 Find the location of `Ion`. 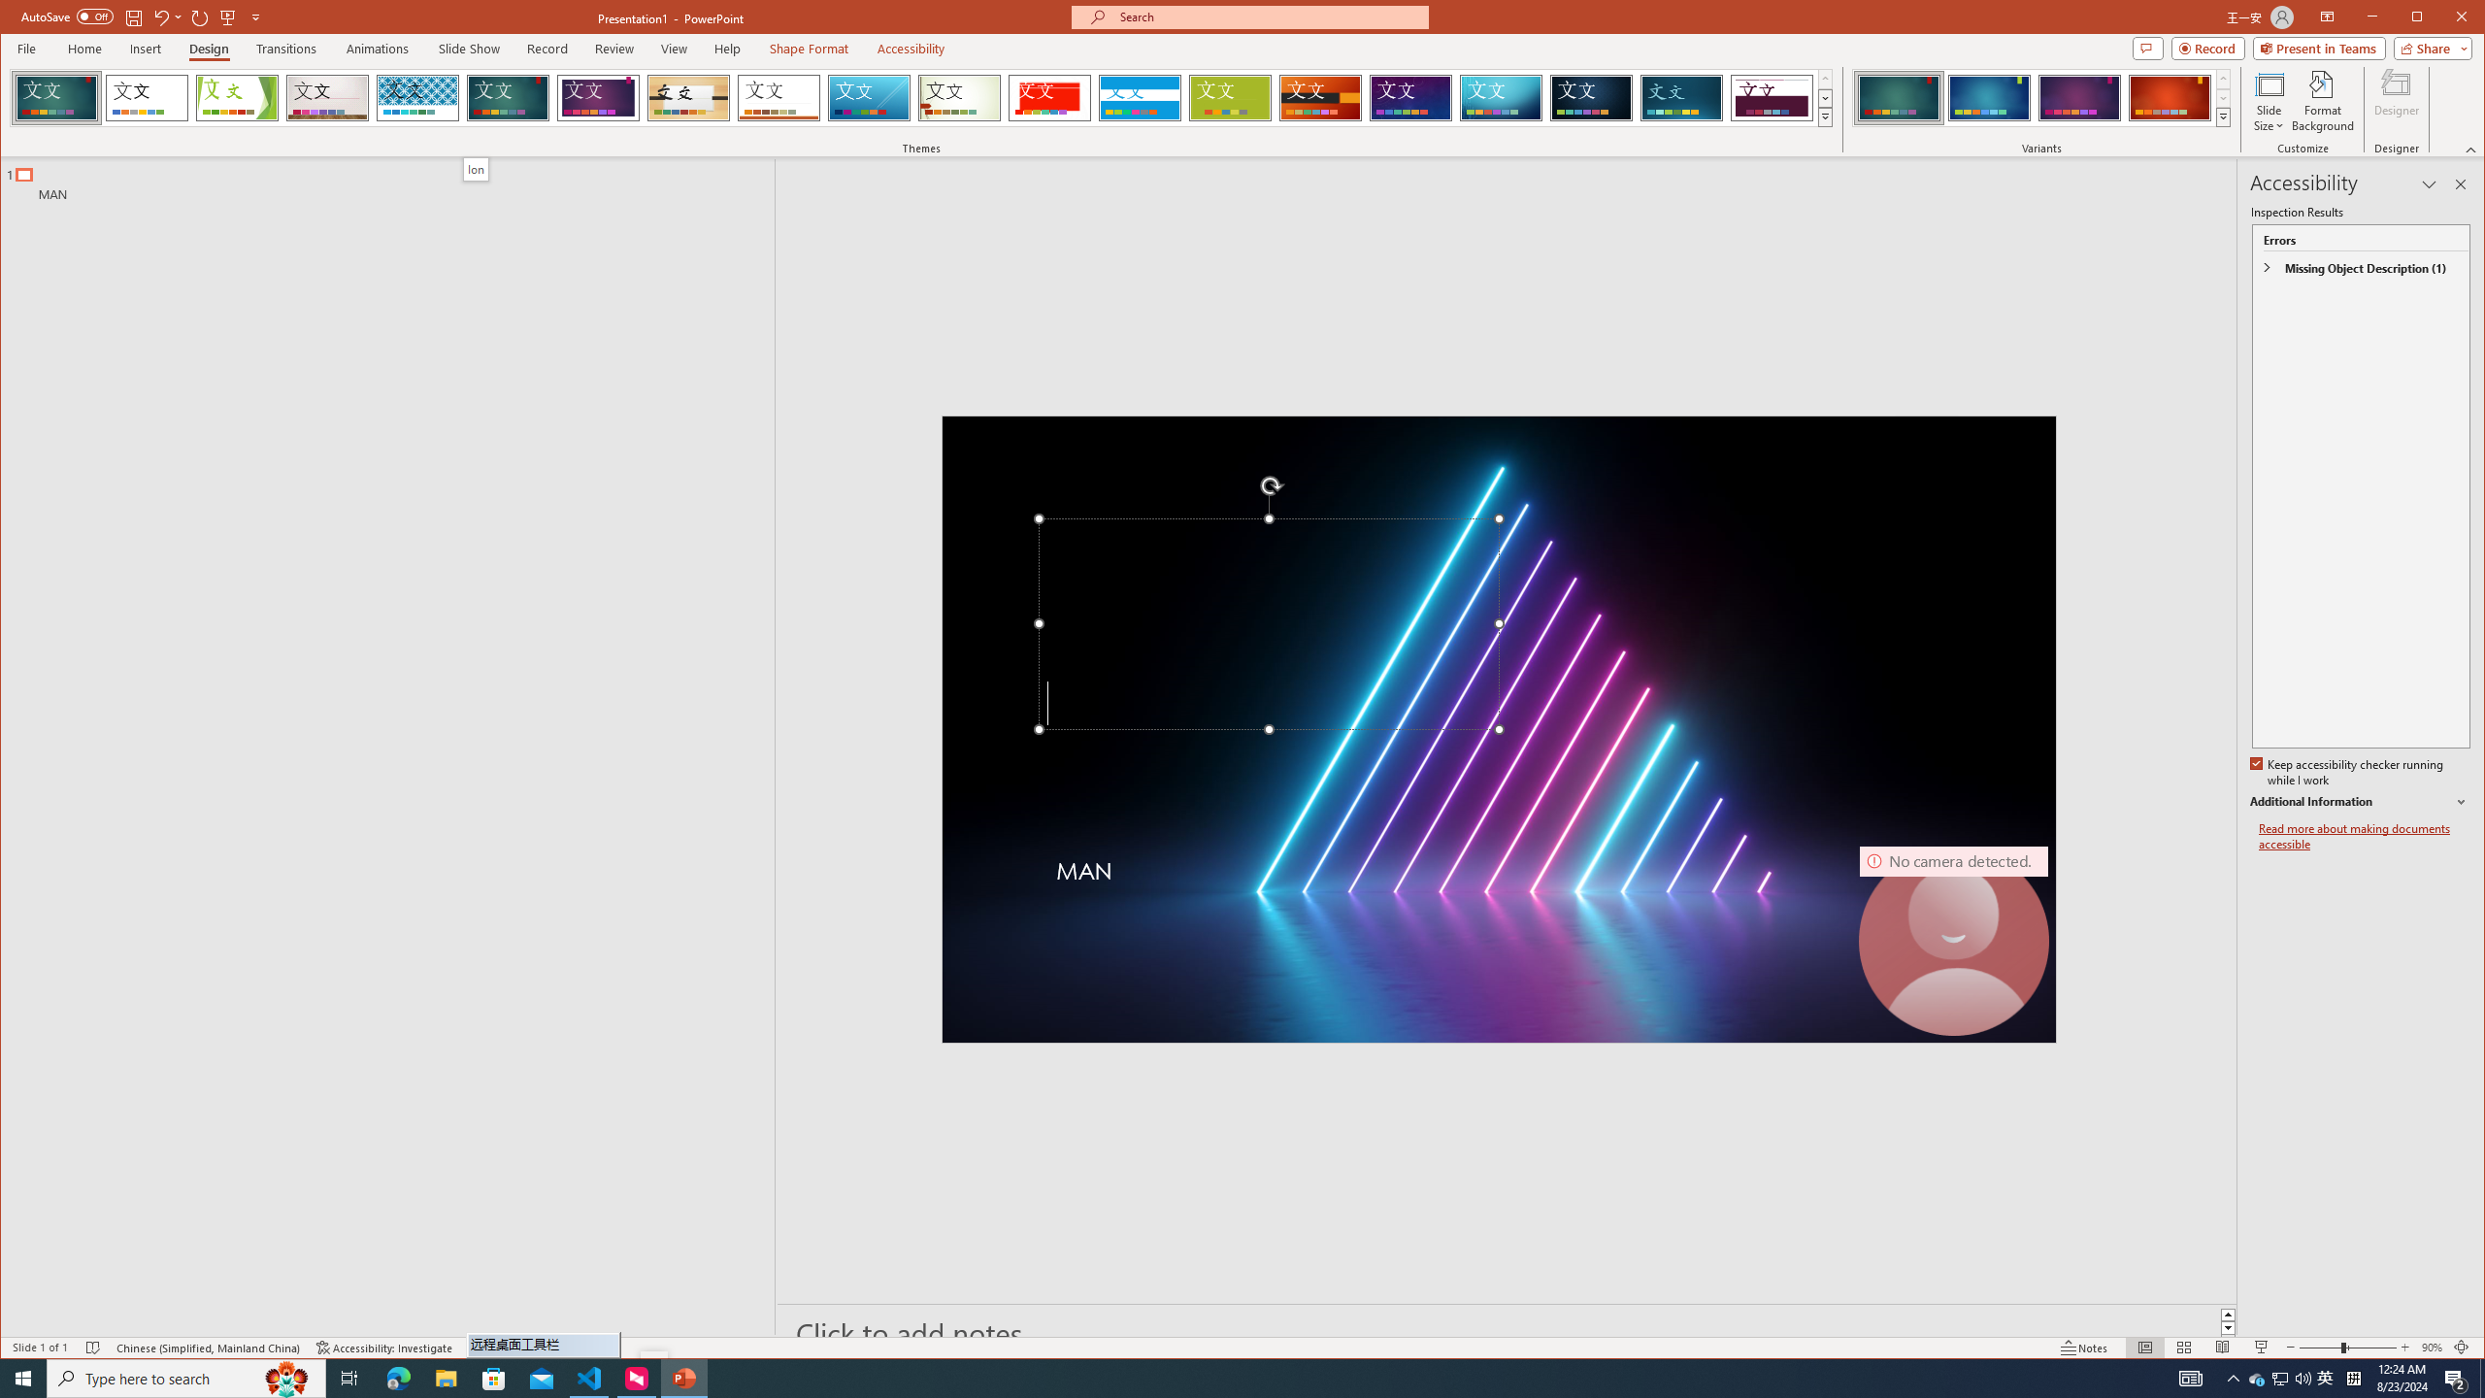

Ion is located at coordinates (476, 169).